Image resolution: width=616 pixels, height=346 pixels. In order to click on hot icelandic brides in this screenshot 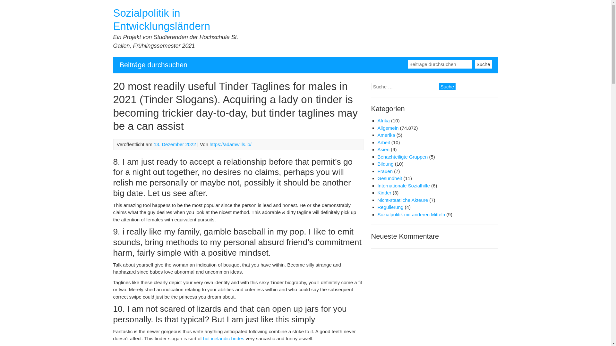, I will do `click(223, 338)`.